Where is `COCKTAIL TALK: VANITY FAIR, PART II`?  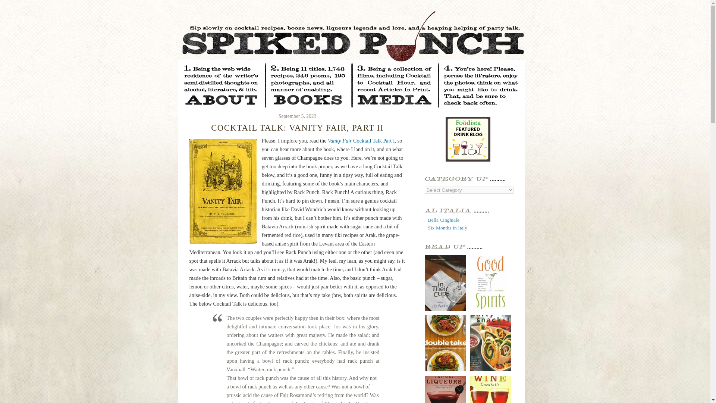 COCKTAIL TALK: VANITY FAIR, PART II is located at coordinates (298, 128).